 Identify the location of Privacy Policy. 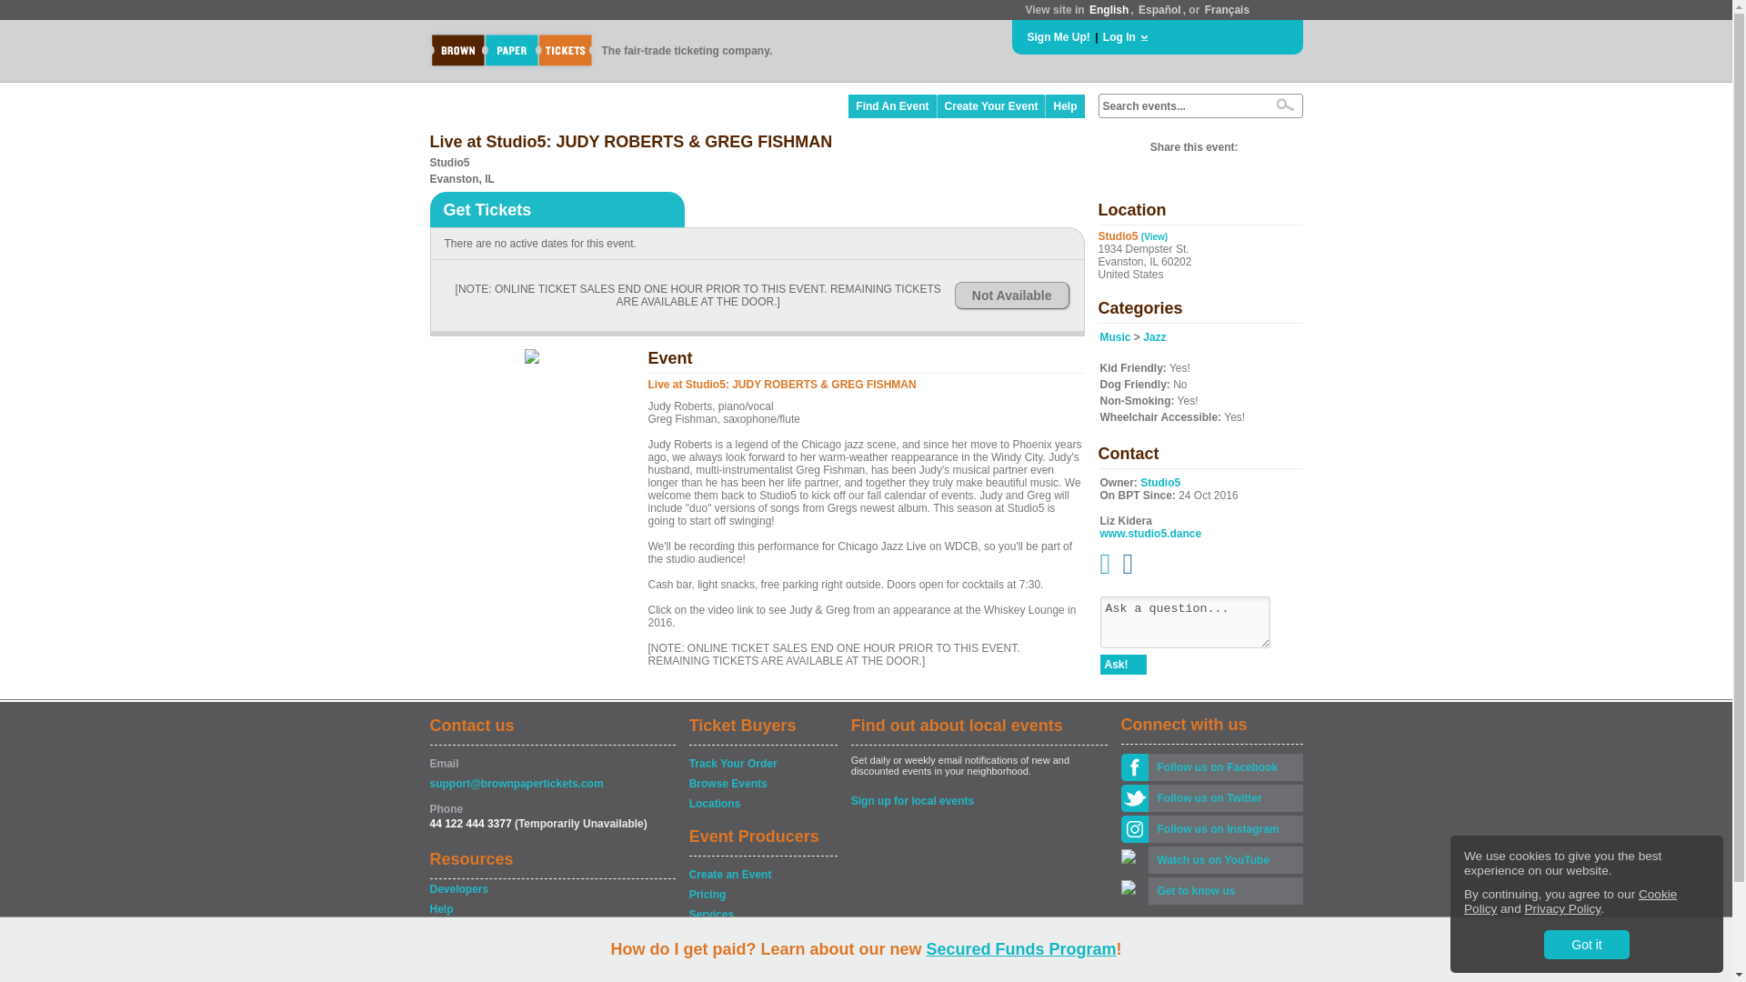
(1562, 908).